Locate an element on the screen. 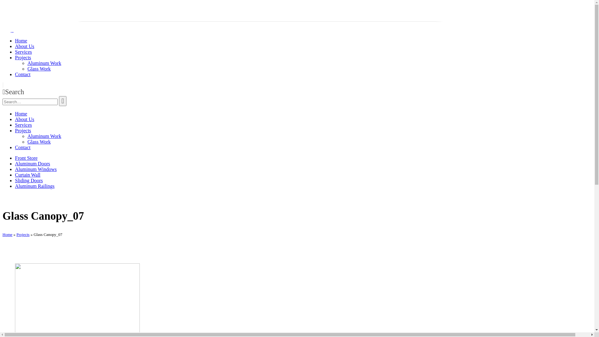 The height and width of the screenshot is (337, 599). Get A Quote is located at coordinates (16, 19).